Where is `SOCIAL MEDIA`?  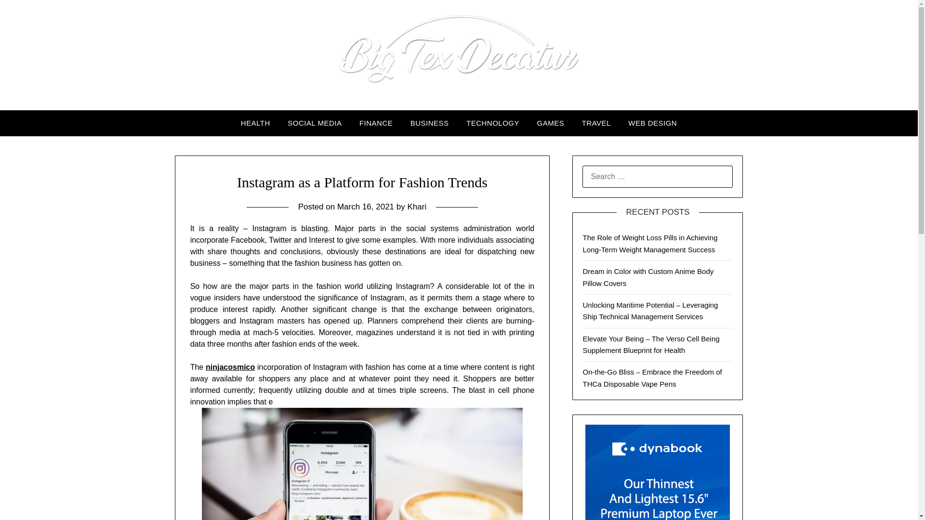
SOCIAL MEDIA is located at coordinates (315, 123).